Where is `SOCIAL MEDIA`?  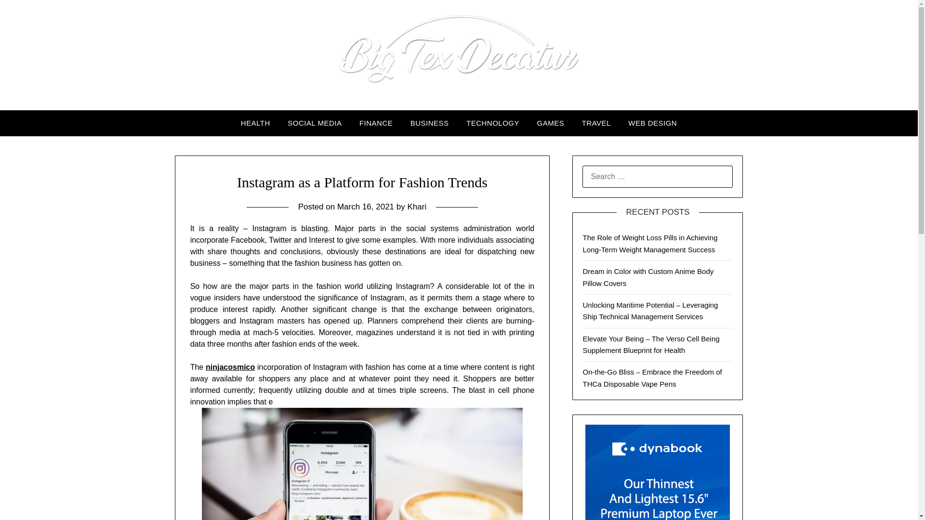
SOCIAL MEDIA is located at coordinates (315, 123).